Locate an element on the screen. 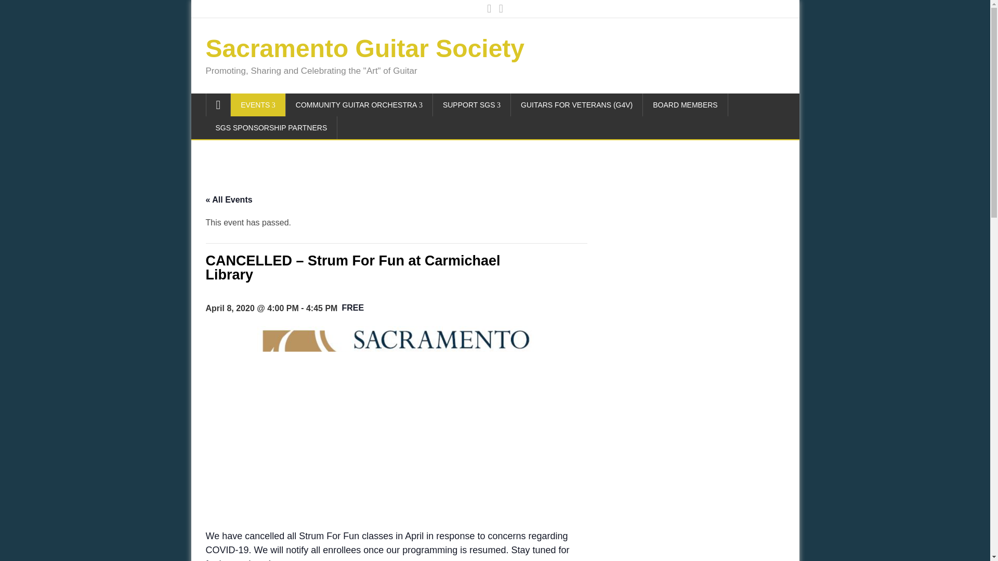 This screenshot has height=561, width=998. SUPPORT SGS is located at coordinates (472, 105).